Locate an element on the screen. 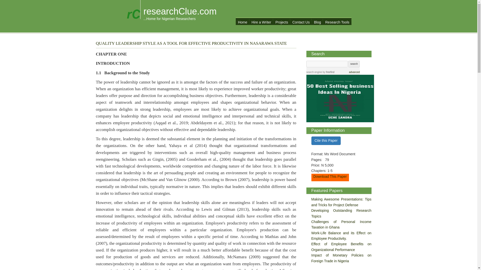 This screenshot has height=270, width=481. search engine is located at coordinates (314, 72).